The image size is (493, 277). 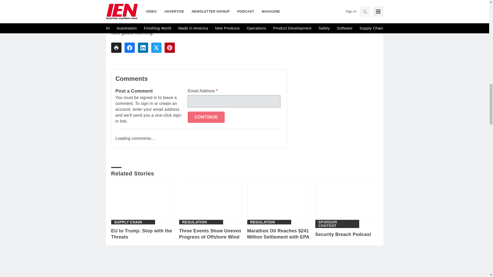 I want to click on Share To linkedin, so click(x=143, y=48).